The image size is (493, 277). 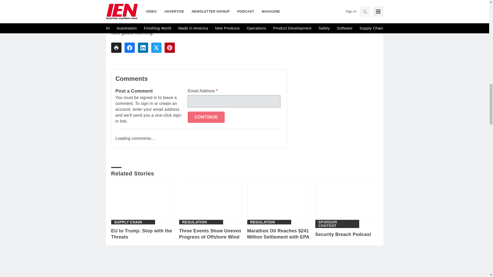 I want to click on Share To linkedin, so click(x=143, y=48).